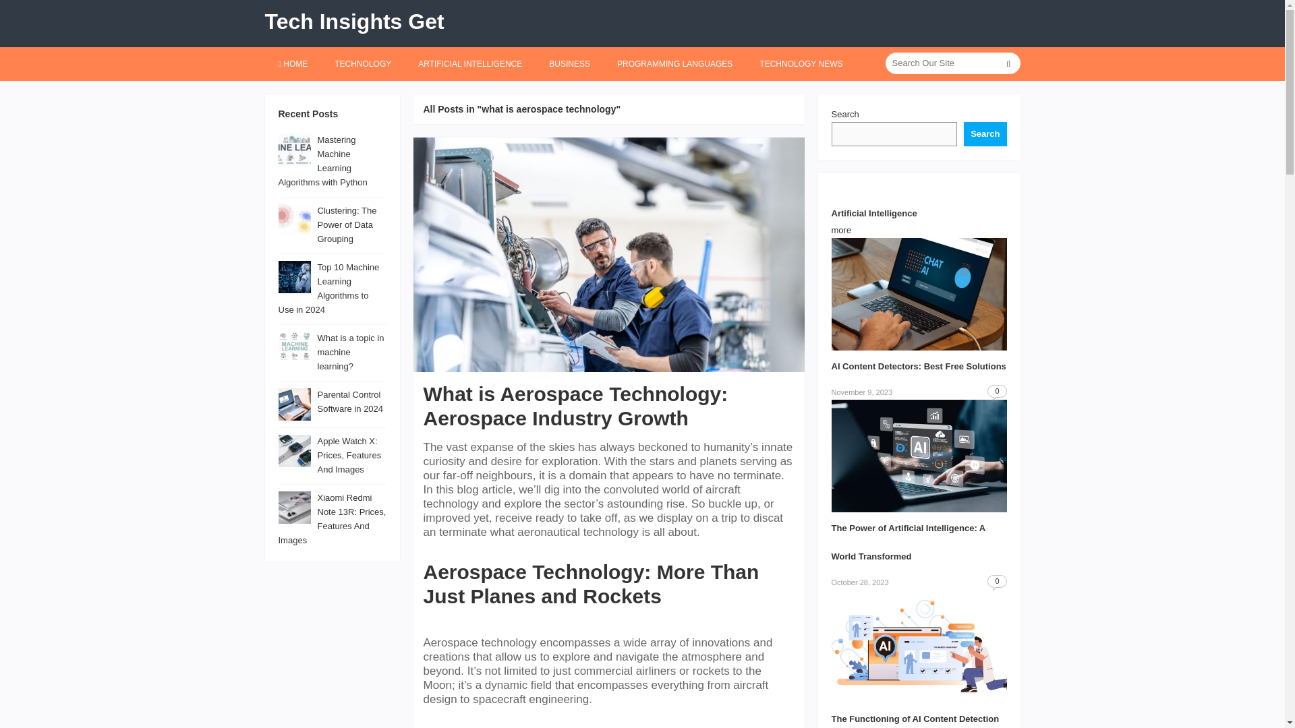 The image size is (1295, 728). What do you see at coordinates (293, 63) in the screenshot?
I see `HOME` at bounding box center [293, 63].